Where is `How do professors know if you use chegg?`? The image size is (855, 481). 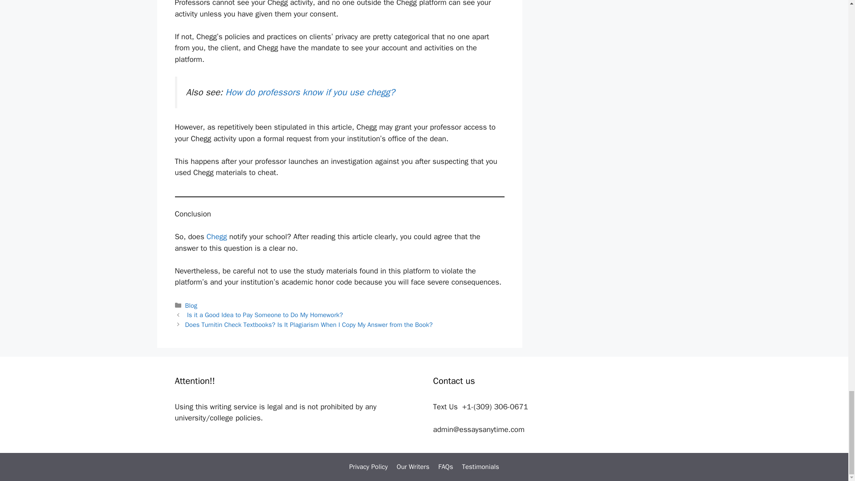
How do professors know if you use chegg? is located at coordinates (310, 92).